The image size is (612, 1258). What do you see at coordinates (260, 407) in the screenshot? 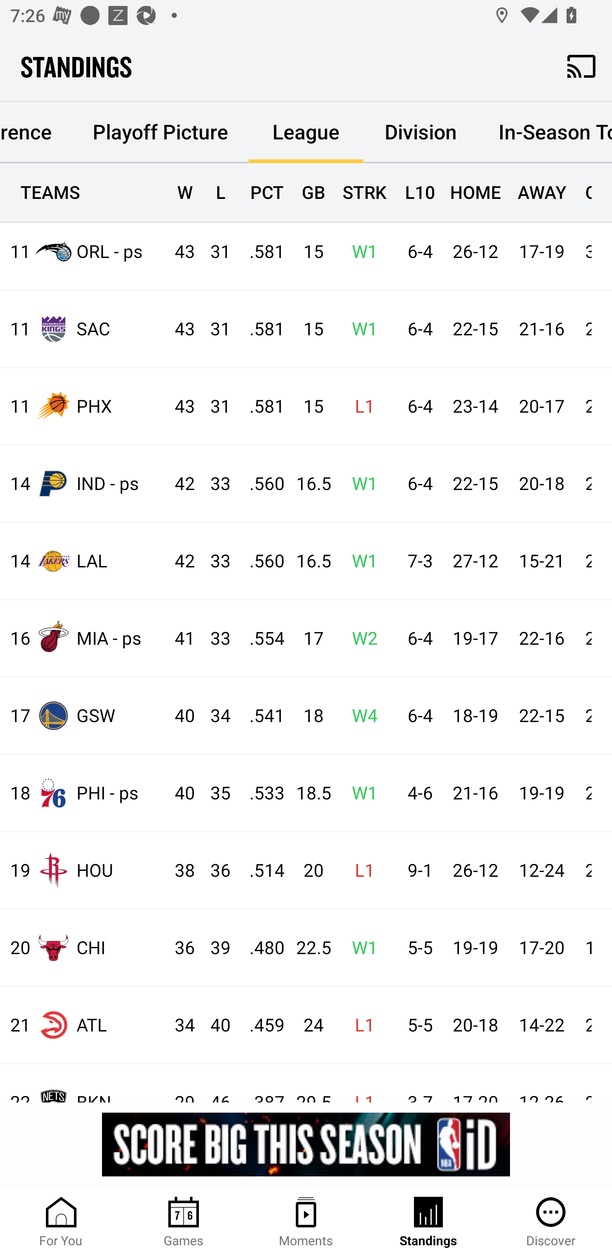
I see `.581` at bounding box center [260, 407].